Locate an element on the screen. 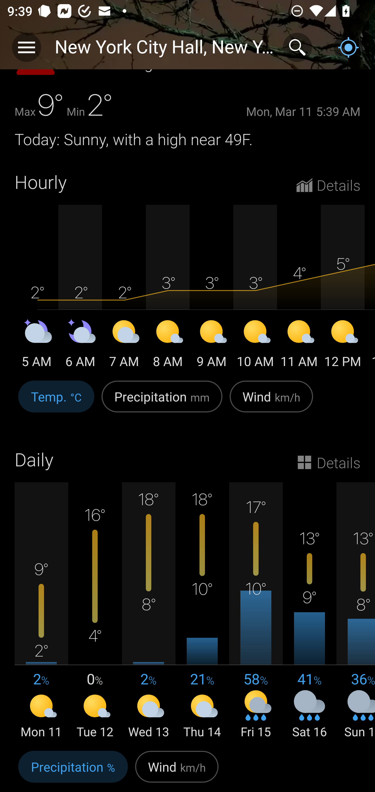  13° 8° 36 % Sun 17 is located at coordinates (356, 611).